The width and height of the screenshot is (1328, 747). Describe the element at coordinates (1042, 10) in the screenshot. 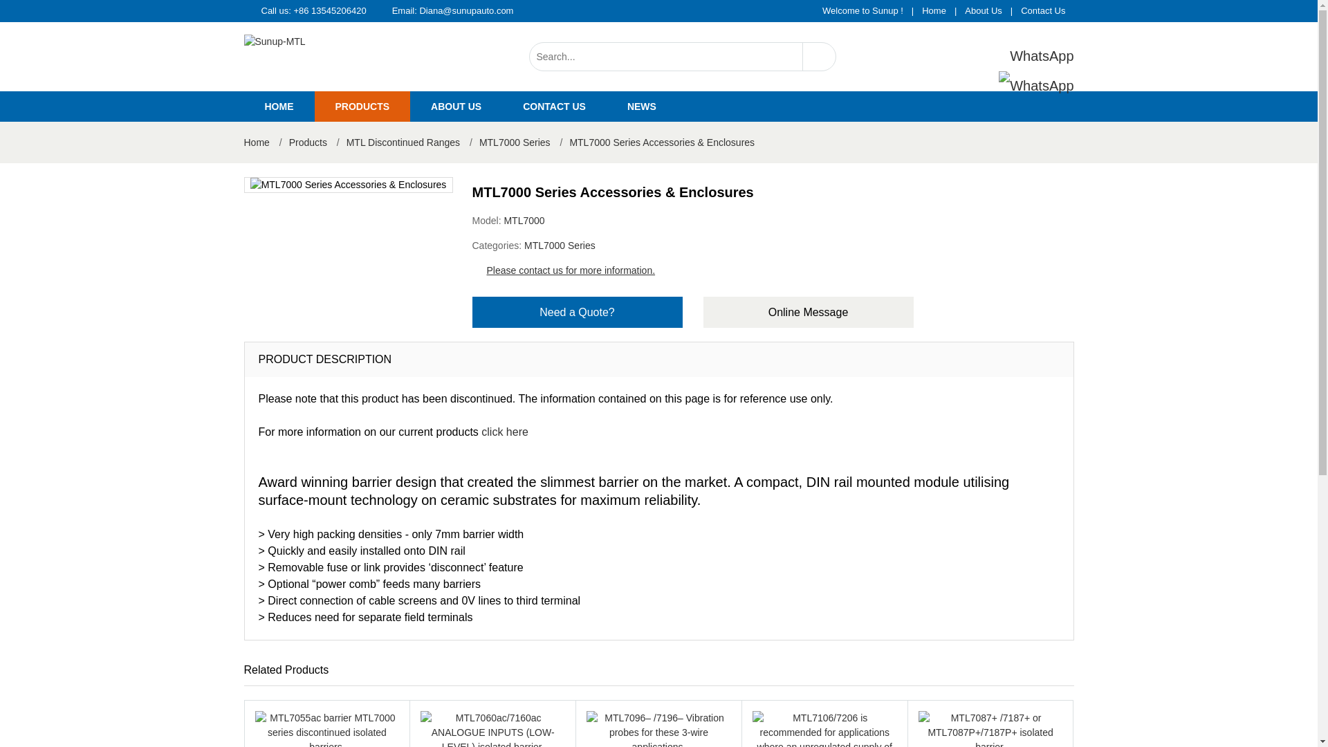

I see `Contact Us` at that location.